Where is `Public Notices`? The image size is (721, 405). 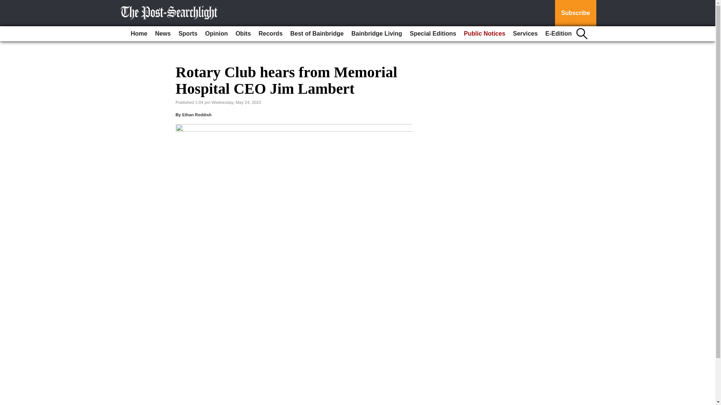 Public Notices is located at coordinates (484, 34).